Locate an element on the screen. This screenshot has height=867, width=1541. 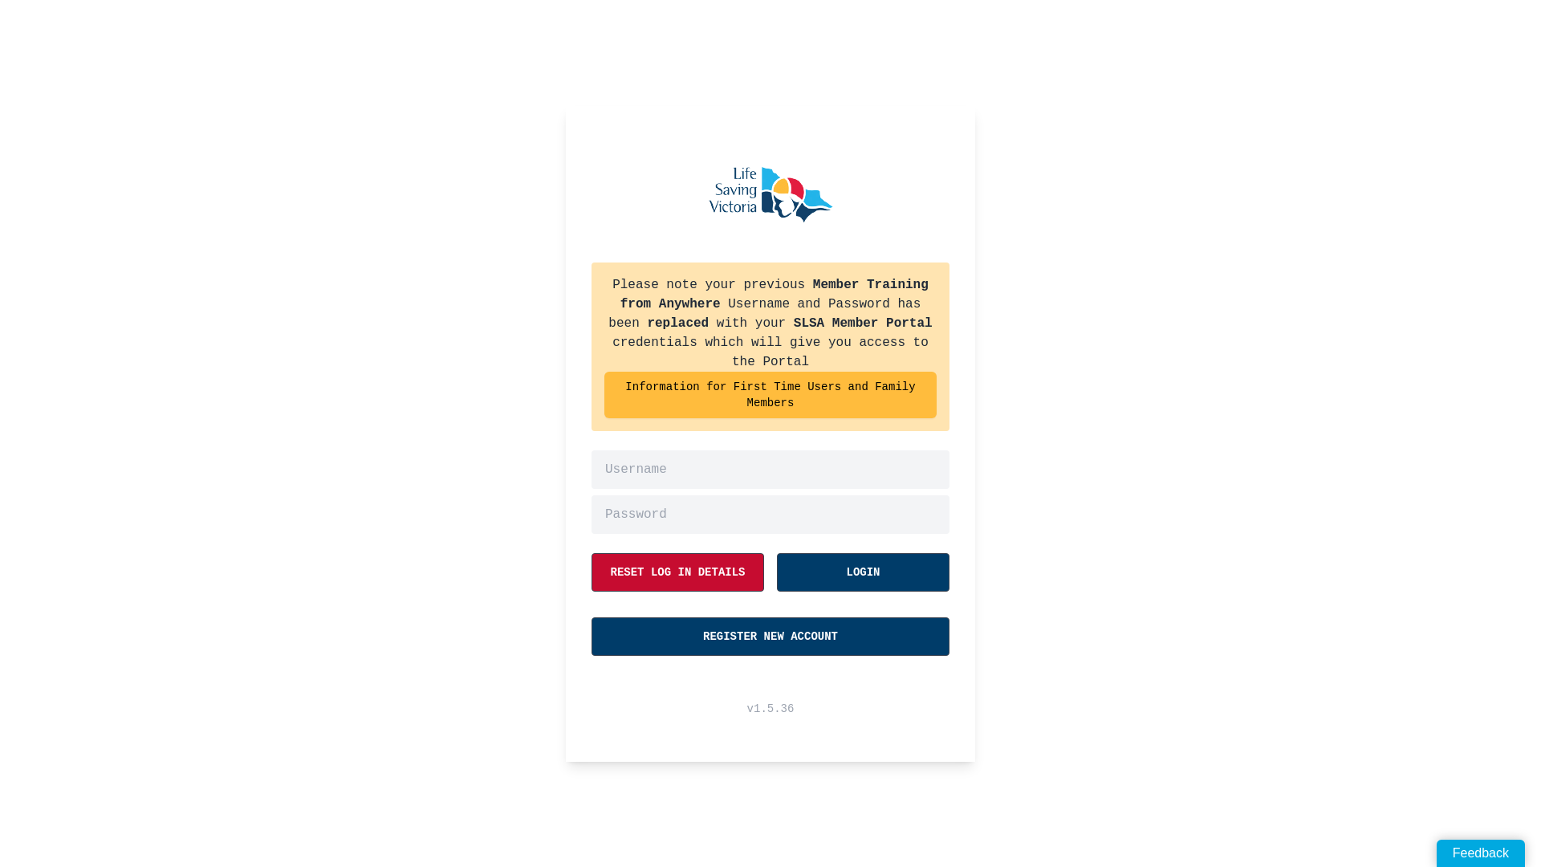
RESET LOG IN DETAILS is located at coordinates (677, 572).